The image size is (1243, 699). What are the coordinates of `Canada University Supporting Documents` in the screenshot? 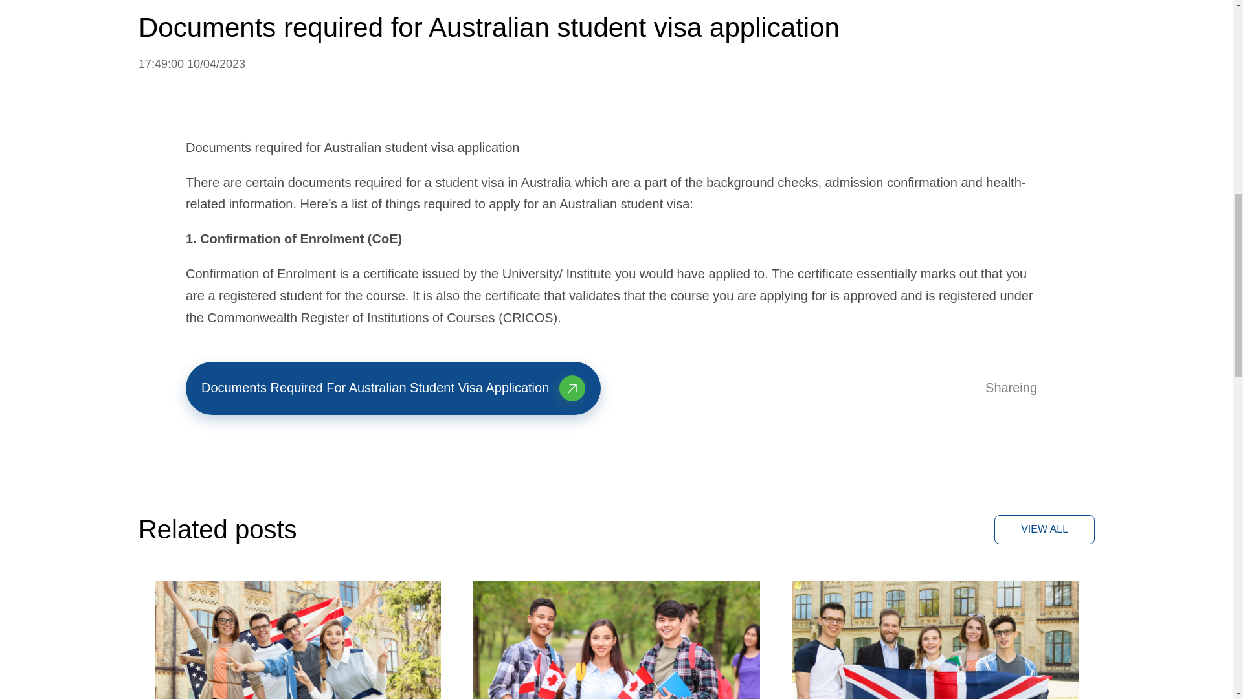 It's located at (616, 639).